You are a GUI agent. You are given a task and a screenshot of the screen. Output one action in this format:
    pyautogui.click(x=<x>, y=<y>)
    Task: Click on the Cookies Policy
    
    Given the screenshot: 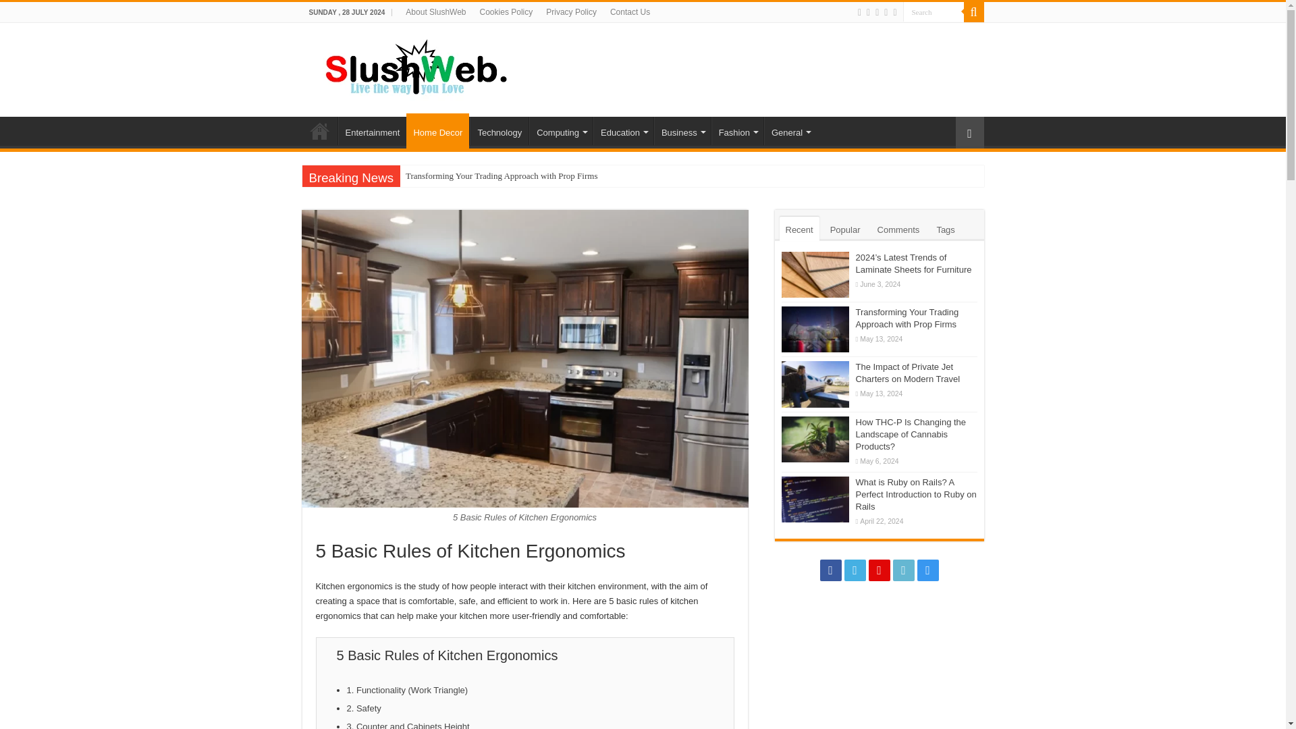 What is the action you would take?
    pyautogui.click(x=506, y=12)
    